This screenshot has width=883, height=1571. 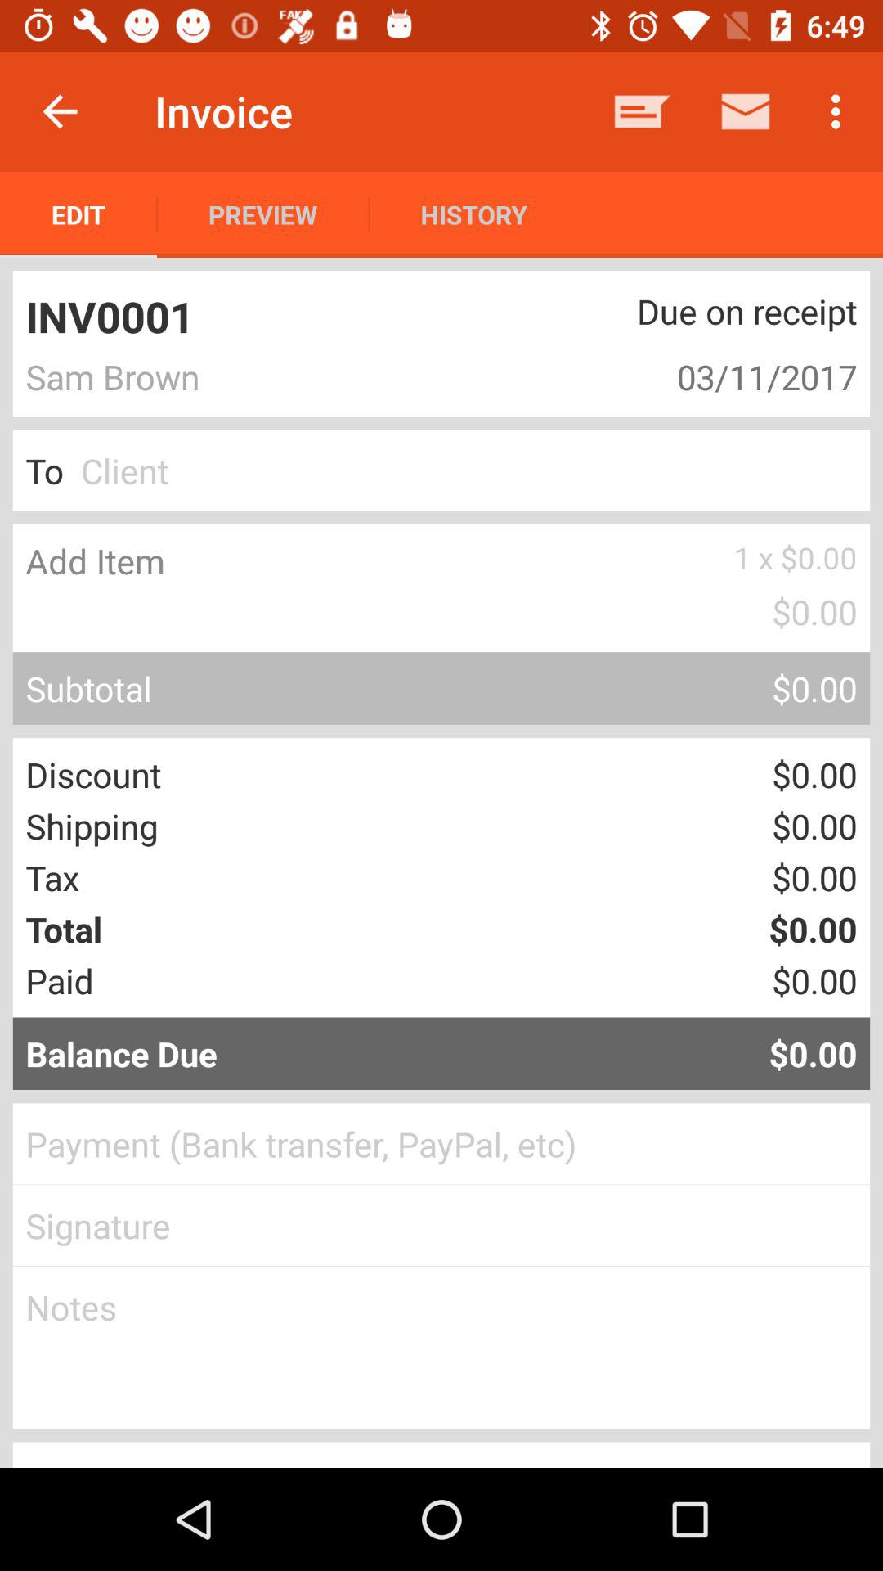 I want to click on turn on app above the edit icon, so click(x=60, y=111).